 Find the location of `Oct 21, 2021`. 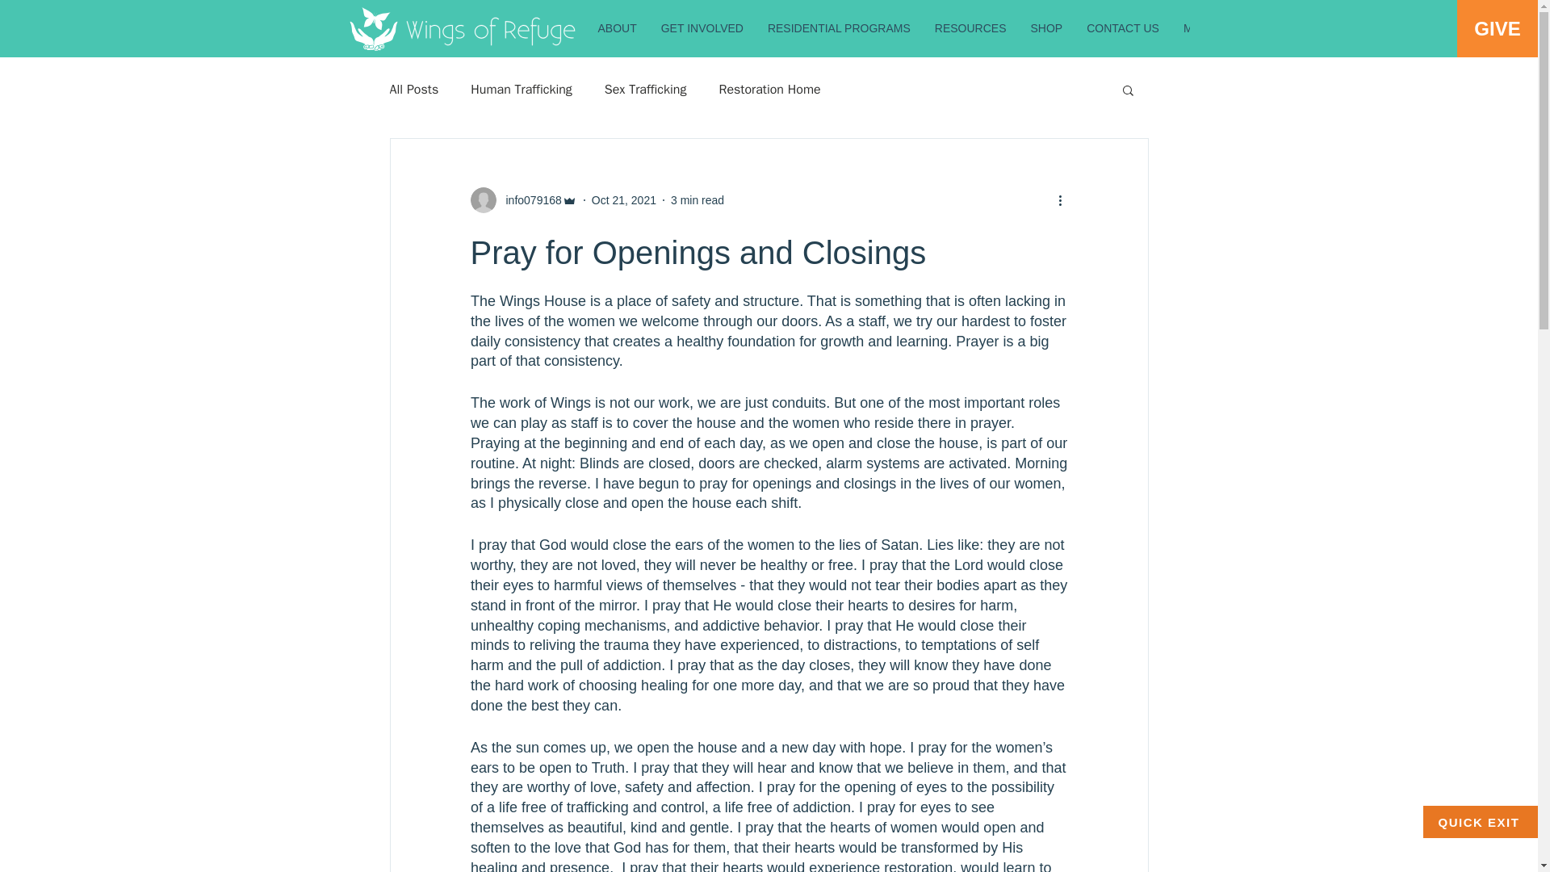

Oct 21, 2021 is located at coordinates (623, 199).